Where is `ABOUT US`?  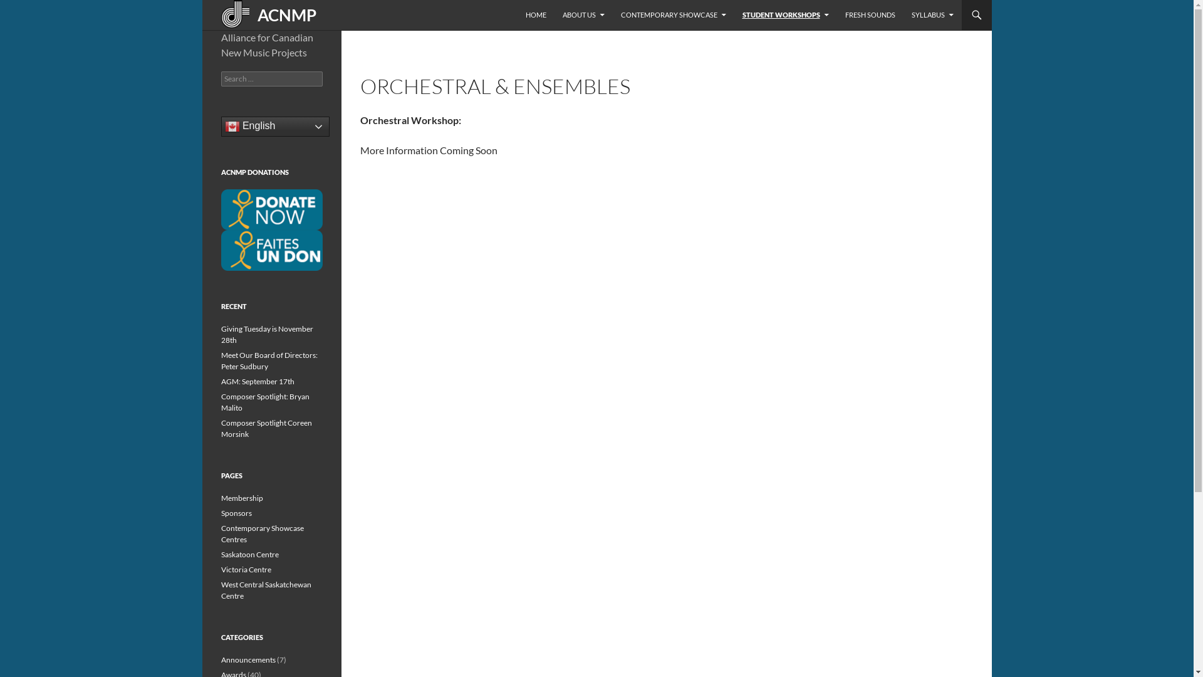 ABOUT US is located at coordinates (584, 15).